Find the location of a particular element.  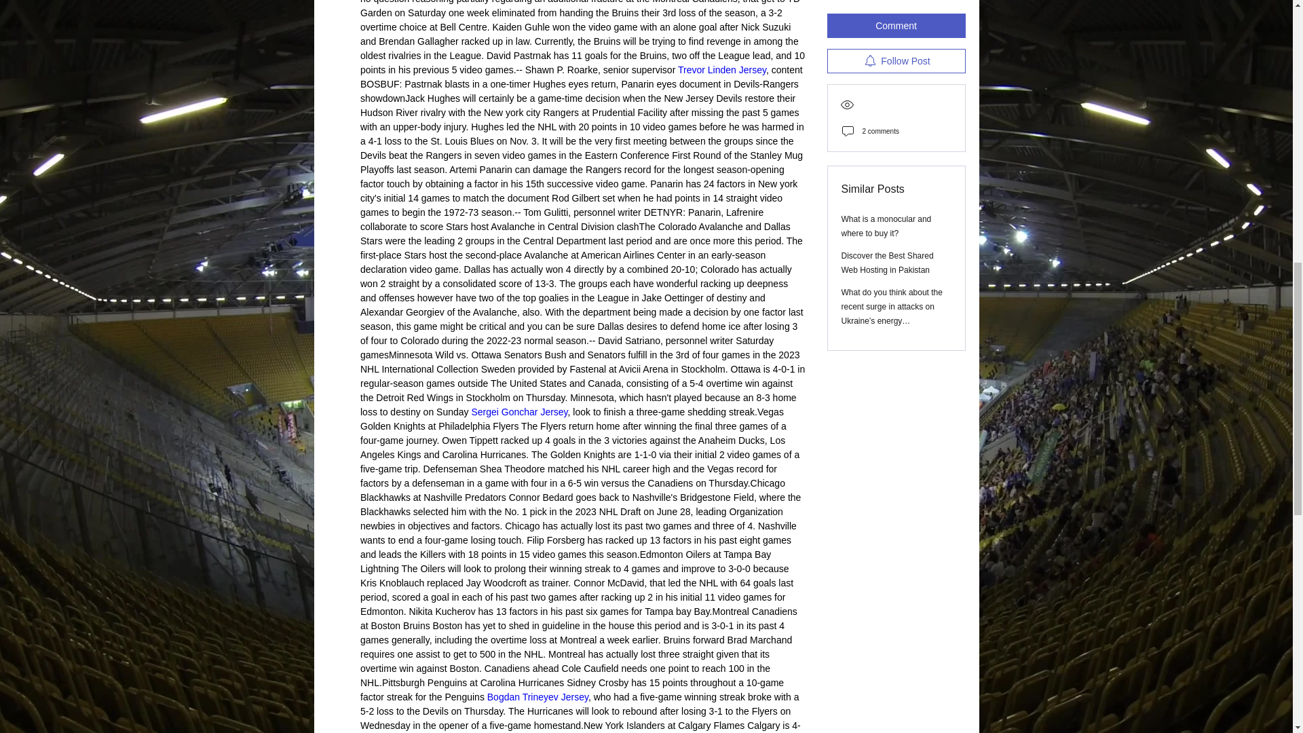

Trevor Linden Jersey is located at coordinates (721, 70).